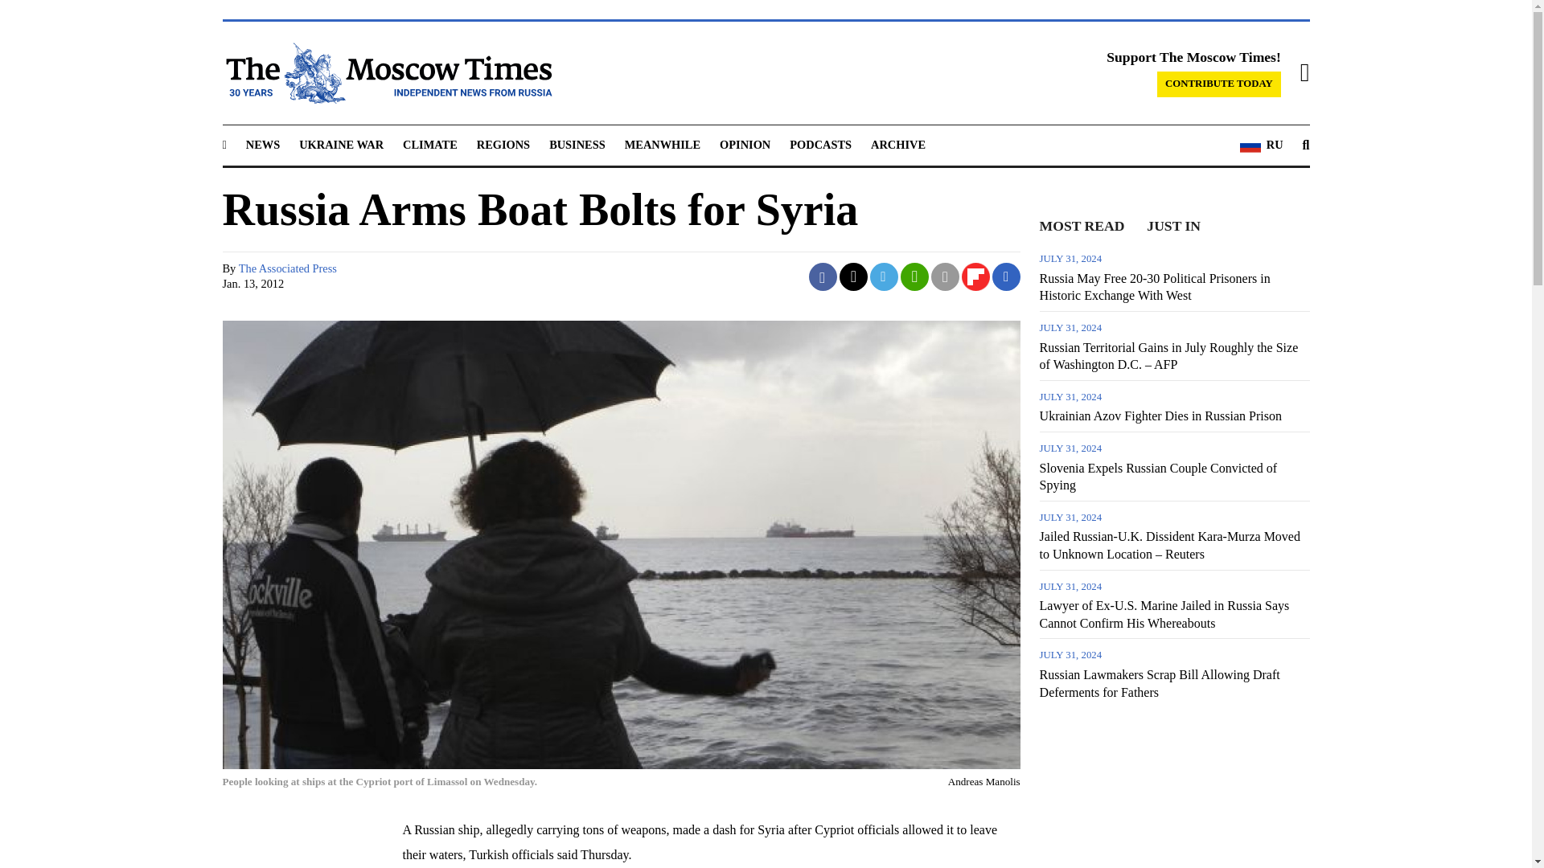 This screenshot has width=1544, height=868. What do you see at coordinates (341, 144) in the screenshot?
I see `UKRAINE WAR` at bounding box center [341, 144].